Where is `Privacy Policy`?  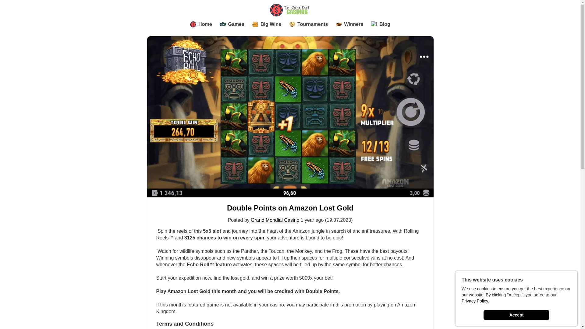 Privacy Policy is located at coordinates (475, 301).